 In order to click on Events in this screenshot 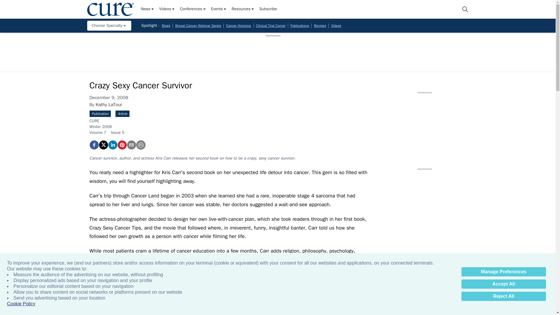, I will do `click(219, 9)`.